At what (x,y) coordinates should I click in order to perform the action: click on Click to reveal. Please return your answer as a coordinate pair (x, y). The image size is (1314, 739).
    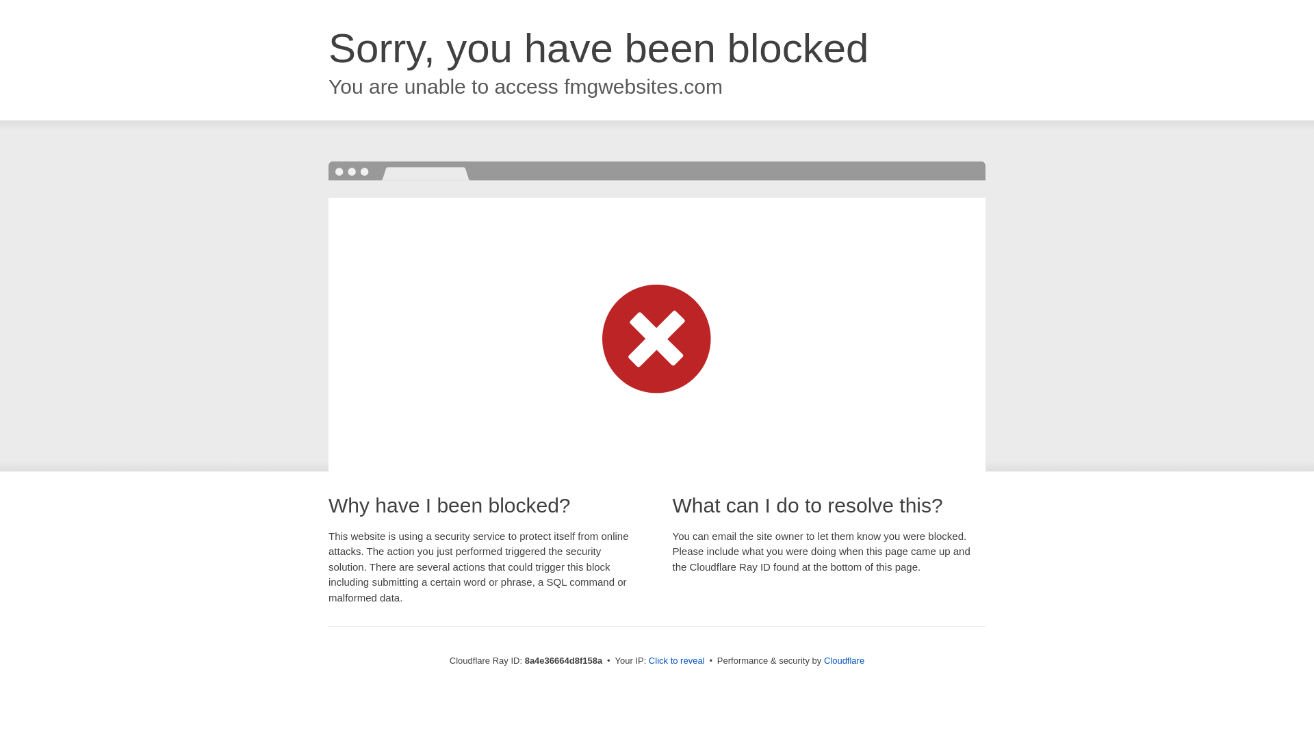
    Looking at the image, I should click on (676, 661).